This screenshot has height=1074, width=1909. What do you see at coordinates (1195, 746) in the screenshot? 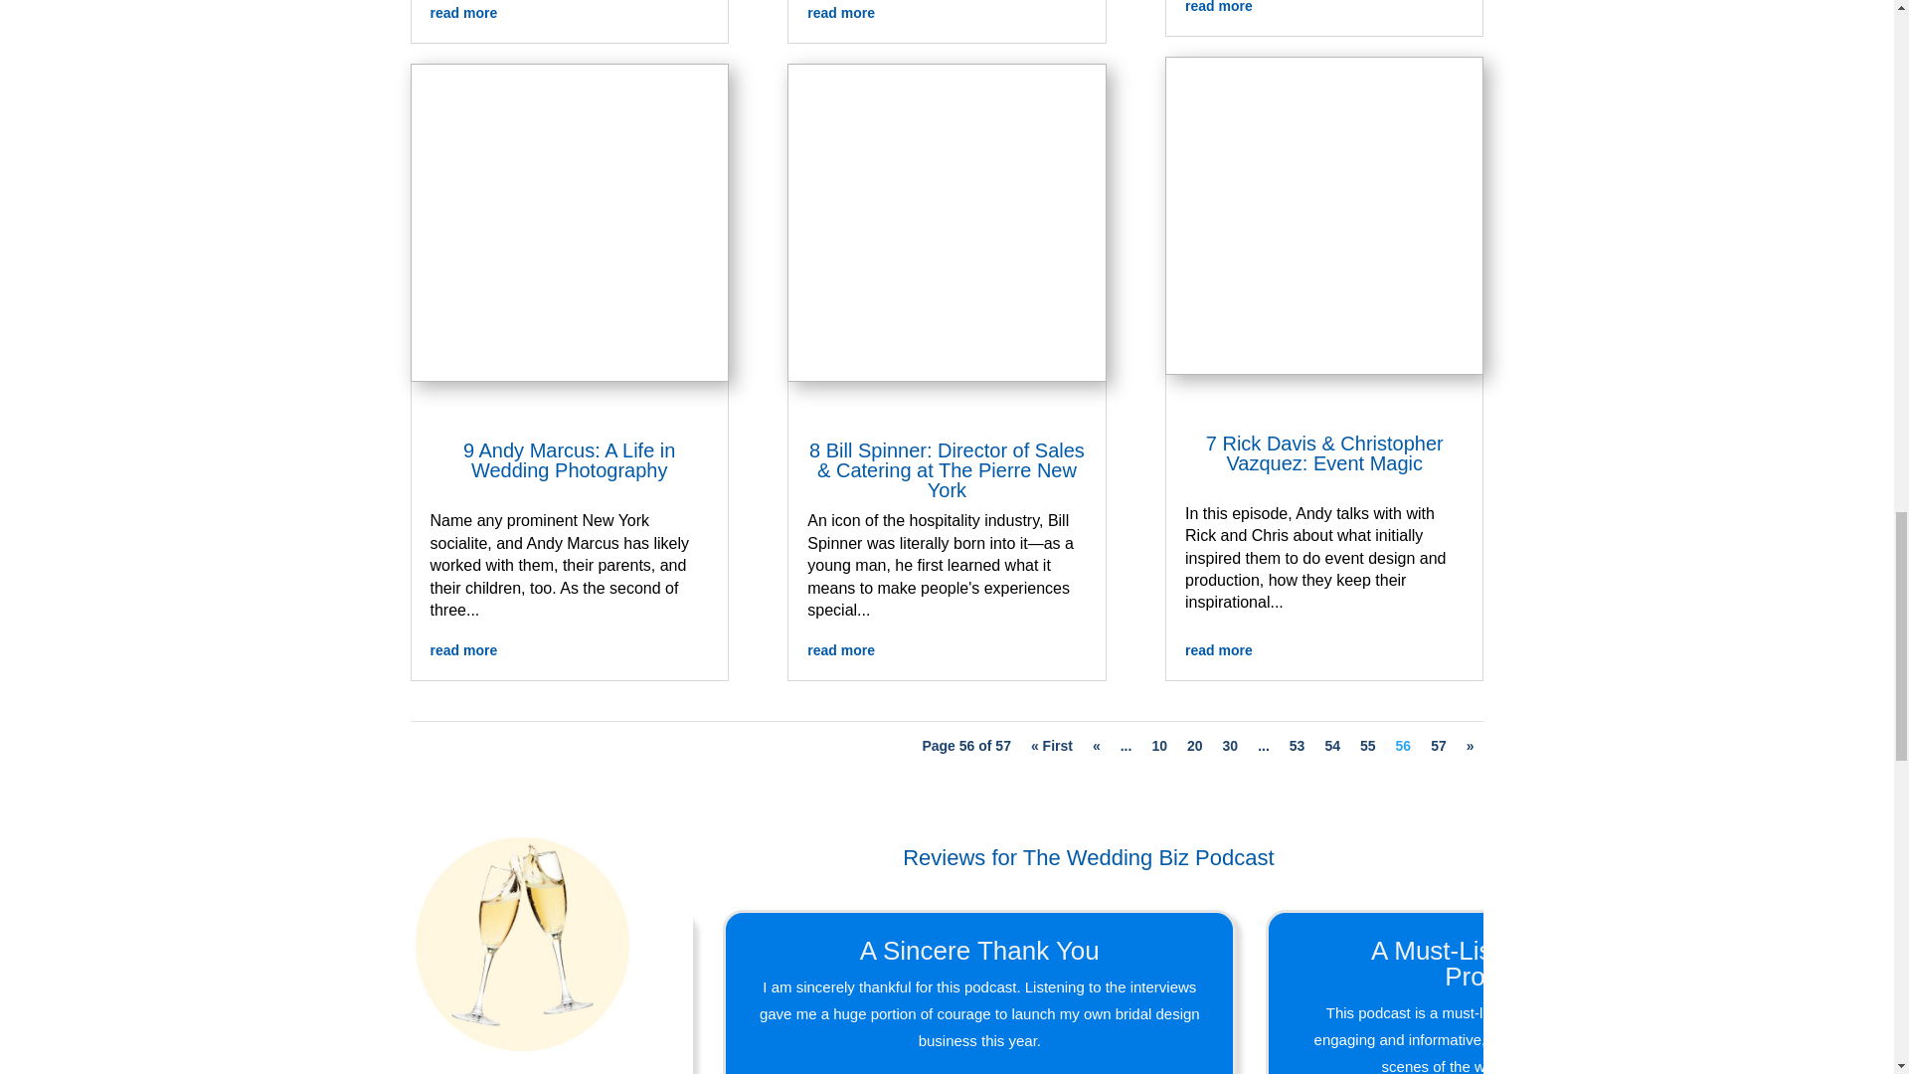
I see `Page 20` at bounding box center [1195, 746].